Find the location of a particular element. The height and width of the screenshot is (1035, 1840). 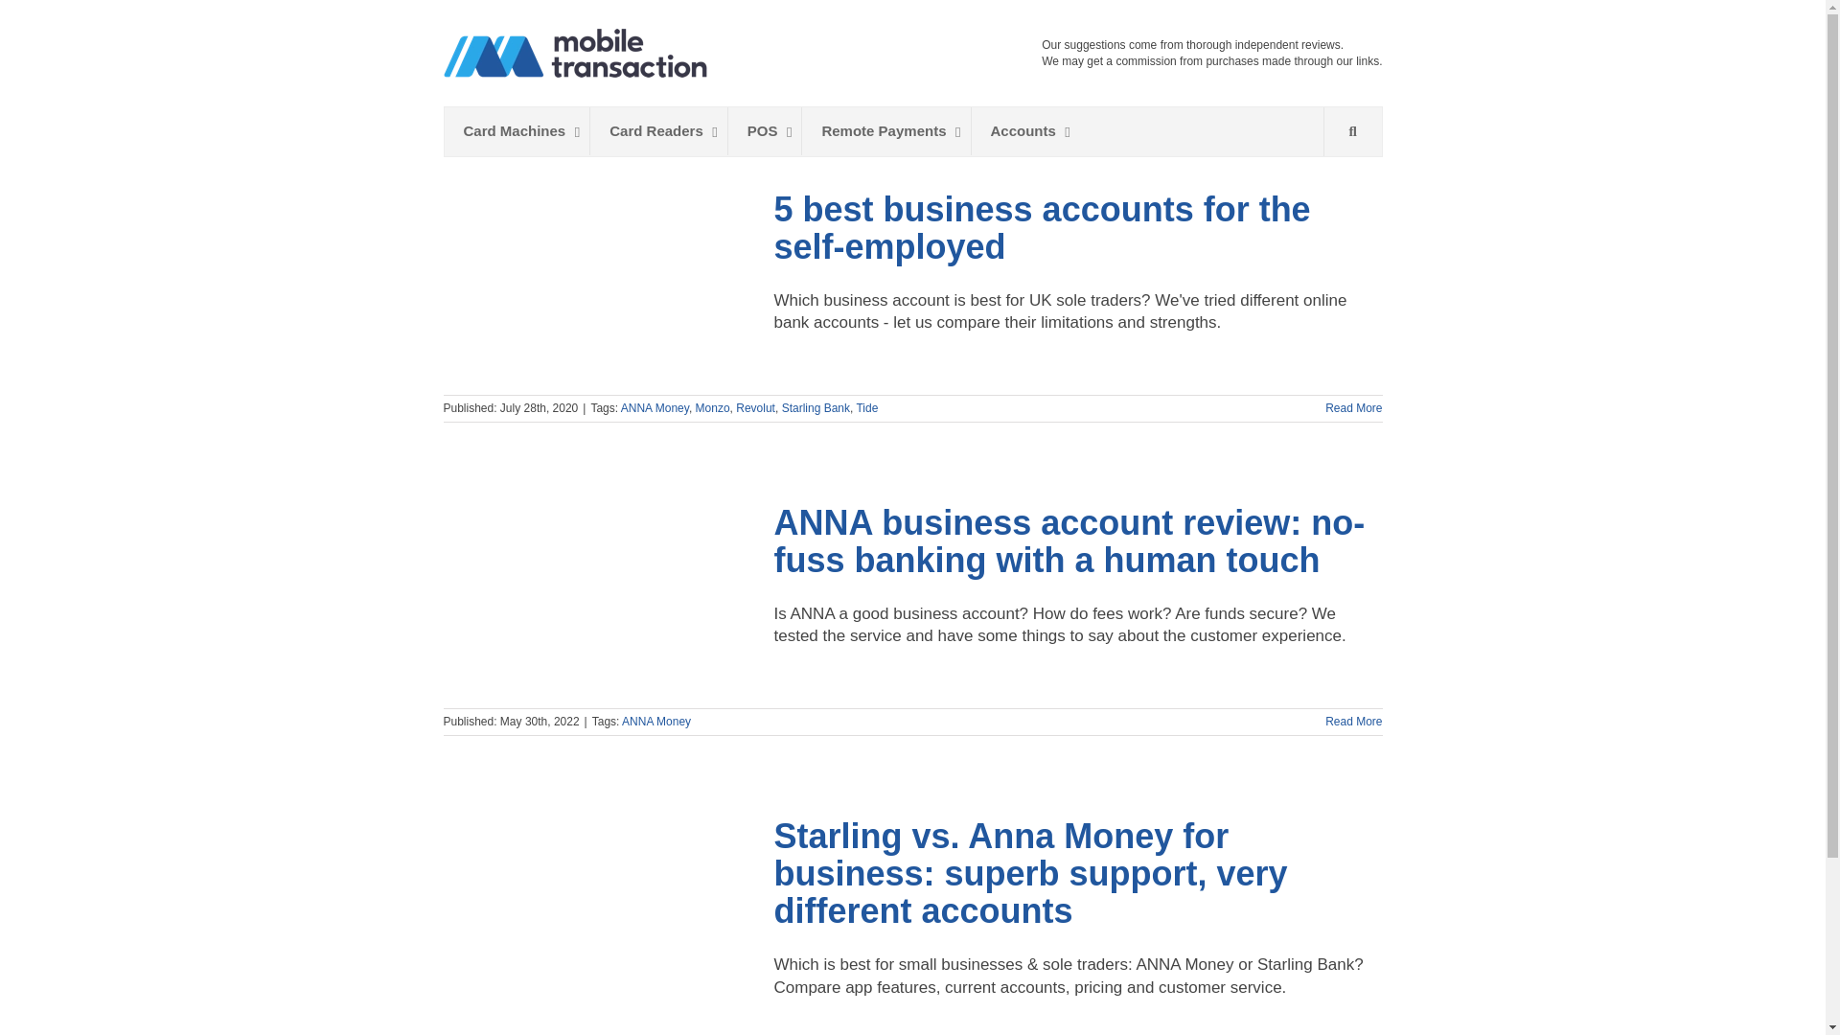

Point of Sale is located at coordinates (657, 131).